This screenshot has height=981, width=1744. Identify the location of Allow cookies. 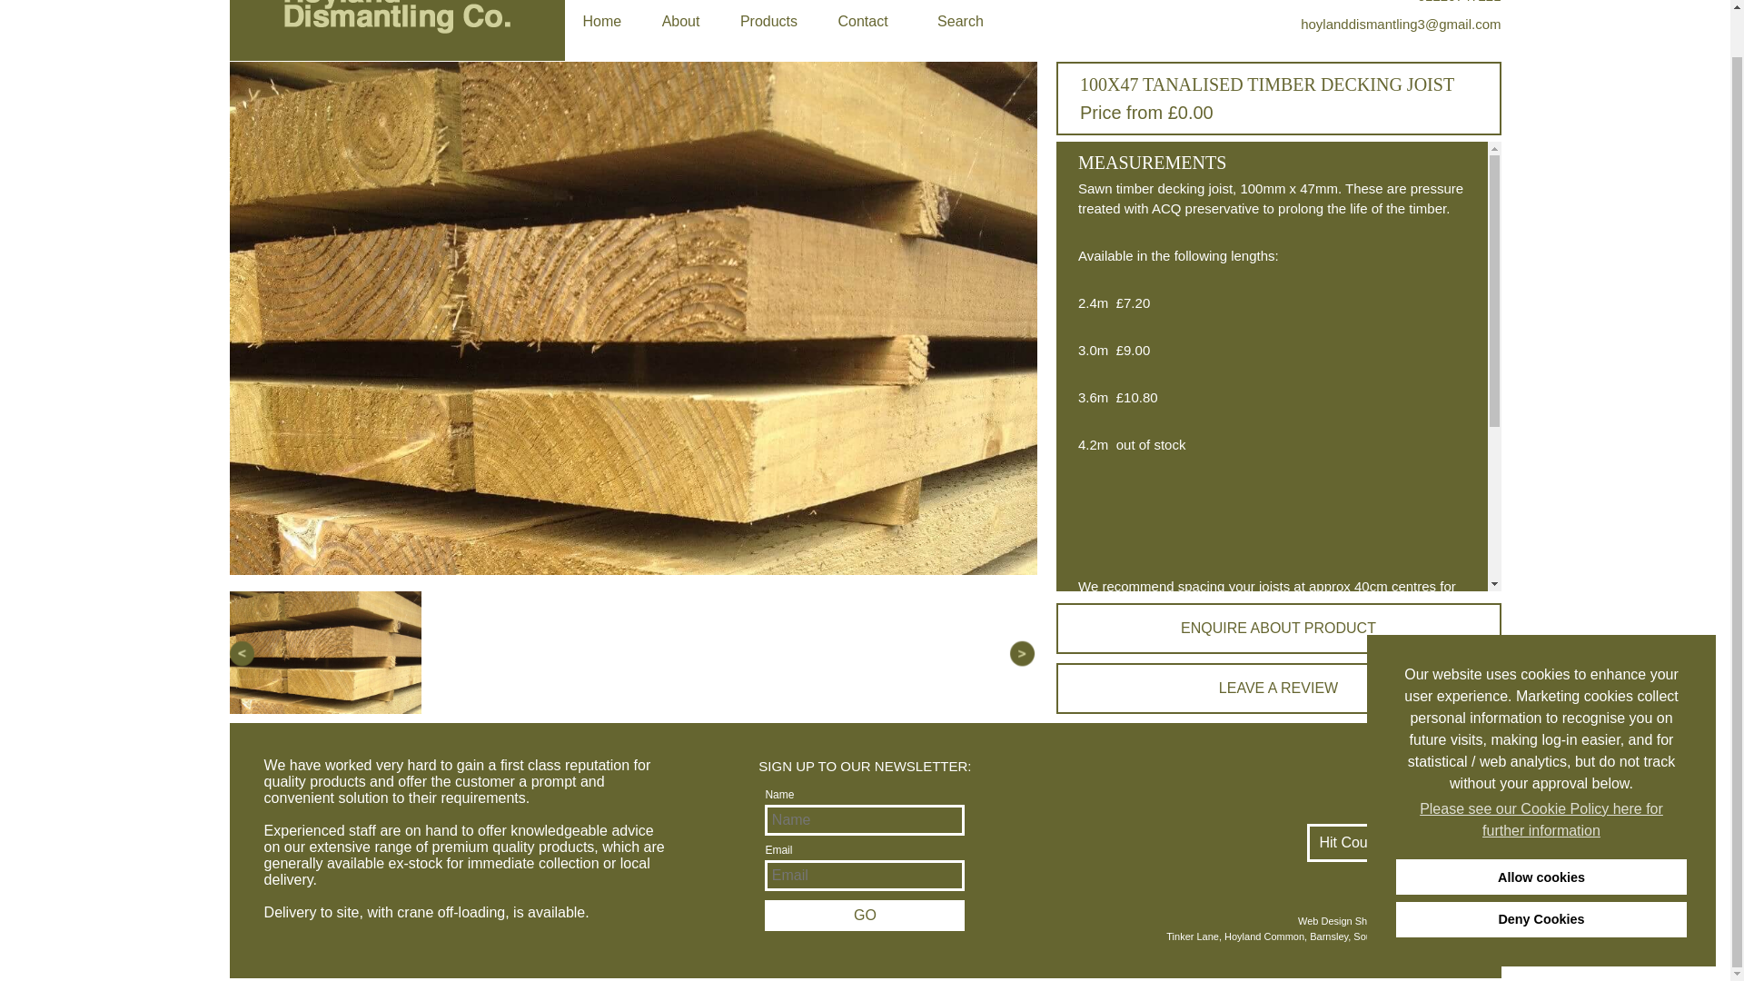
(1541, 830).